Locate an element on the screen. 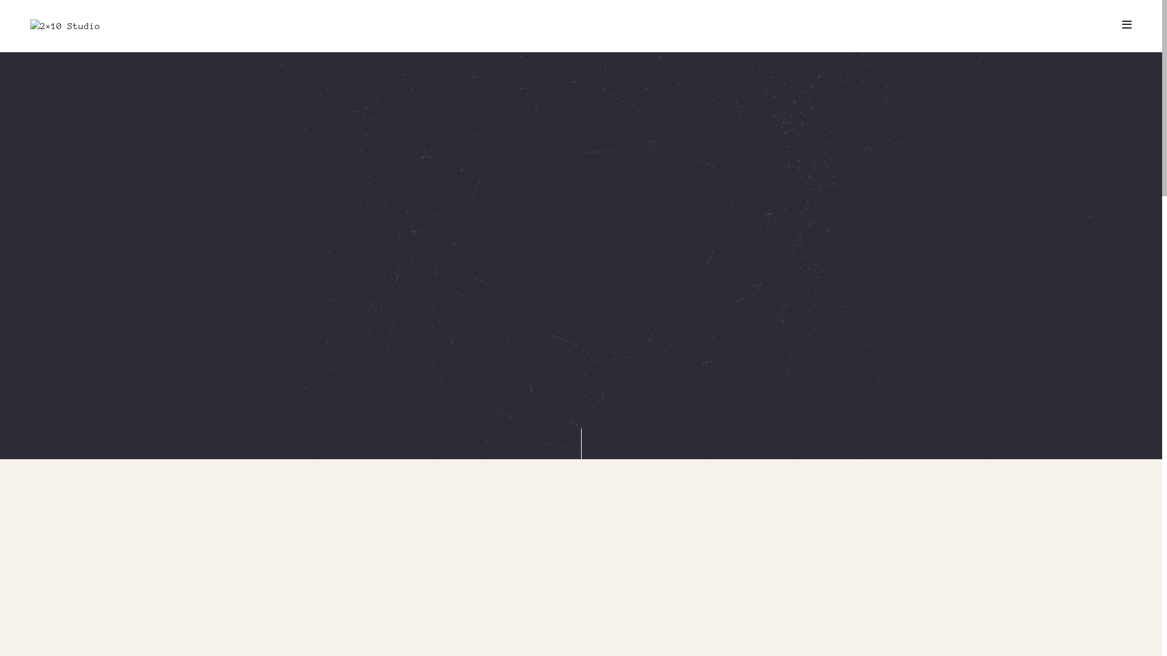 This screenshot has height=656, width=1167. Instagram is located at coordinates (450, 524).